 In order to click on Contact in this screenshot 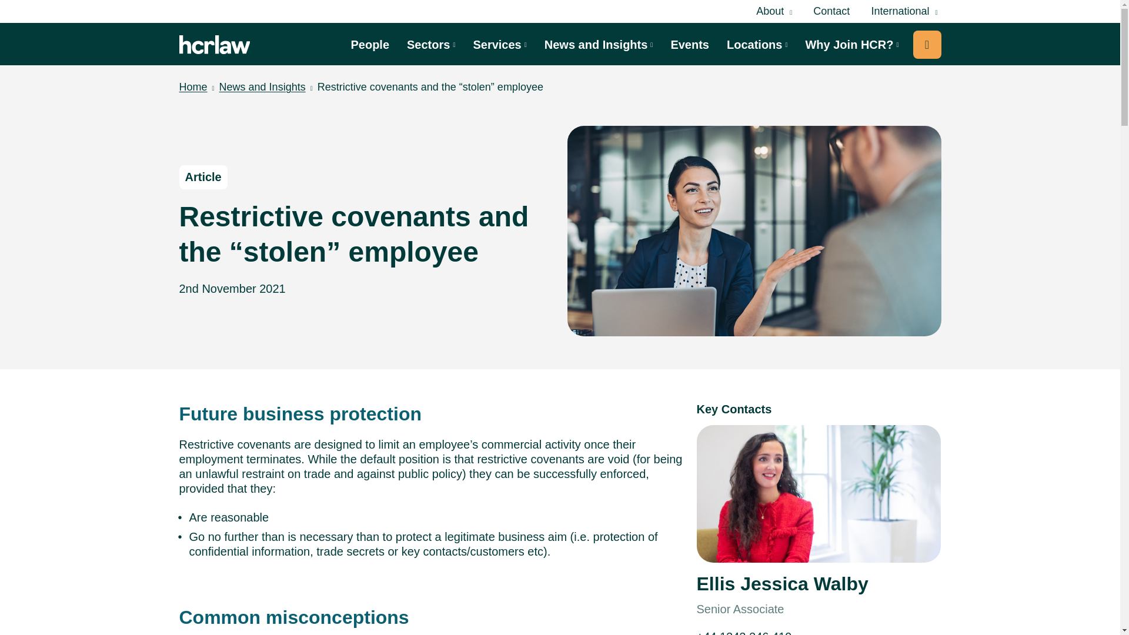, I will do `click(831, 11)`.